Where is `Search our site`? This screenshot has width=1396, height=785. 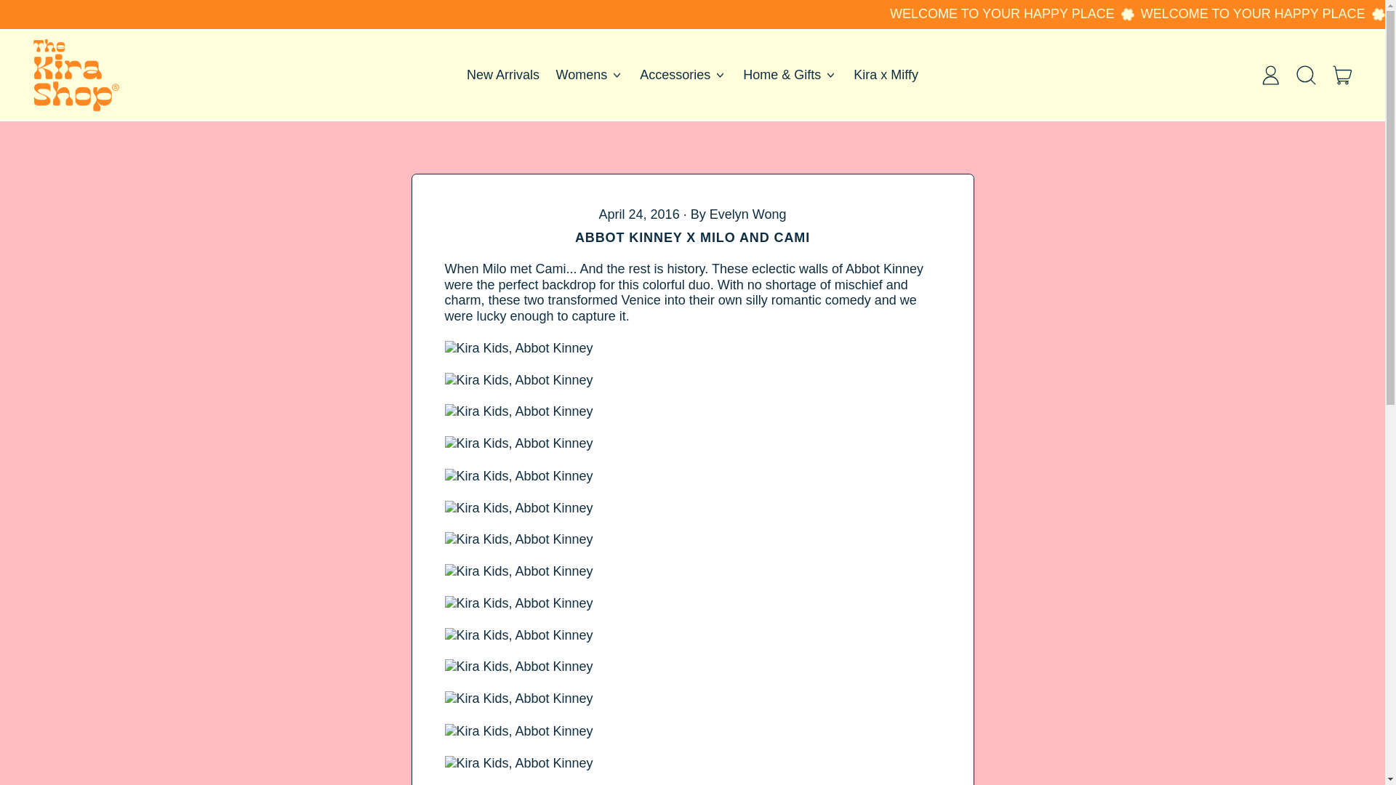 Search our site is located at coordinates (1307, 74).